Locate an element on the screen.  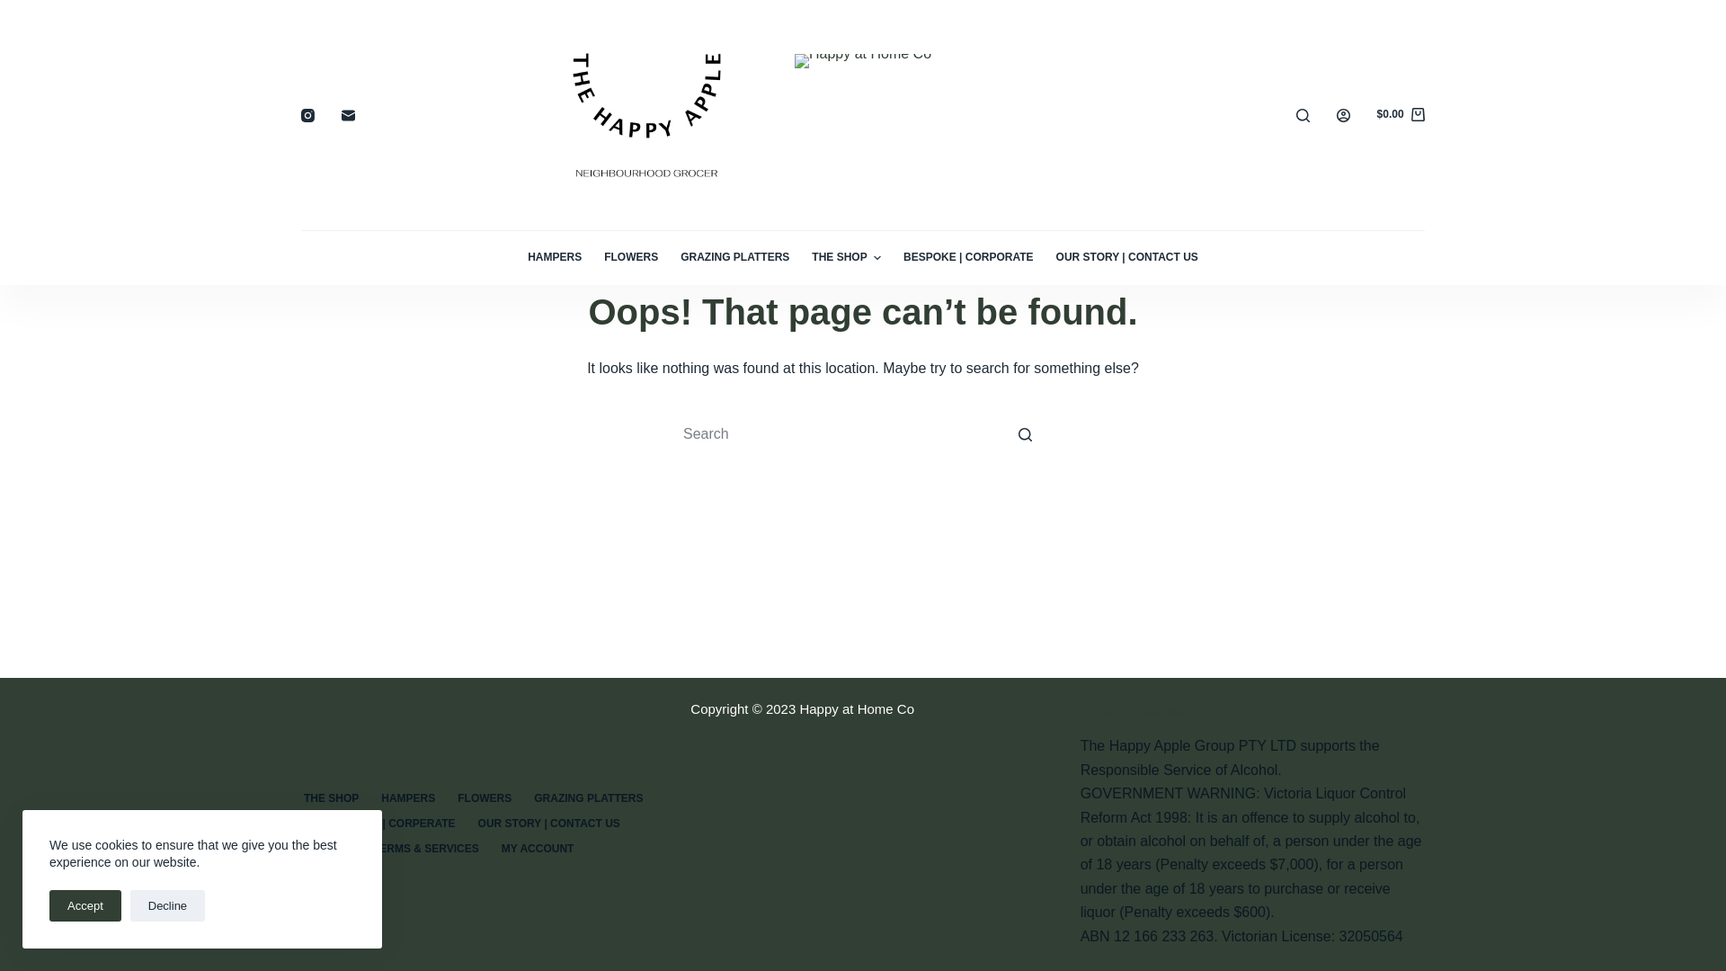
FLOWERS is located at coordinates (485, 799).